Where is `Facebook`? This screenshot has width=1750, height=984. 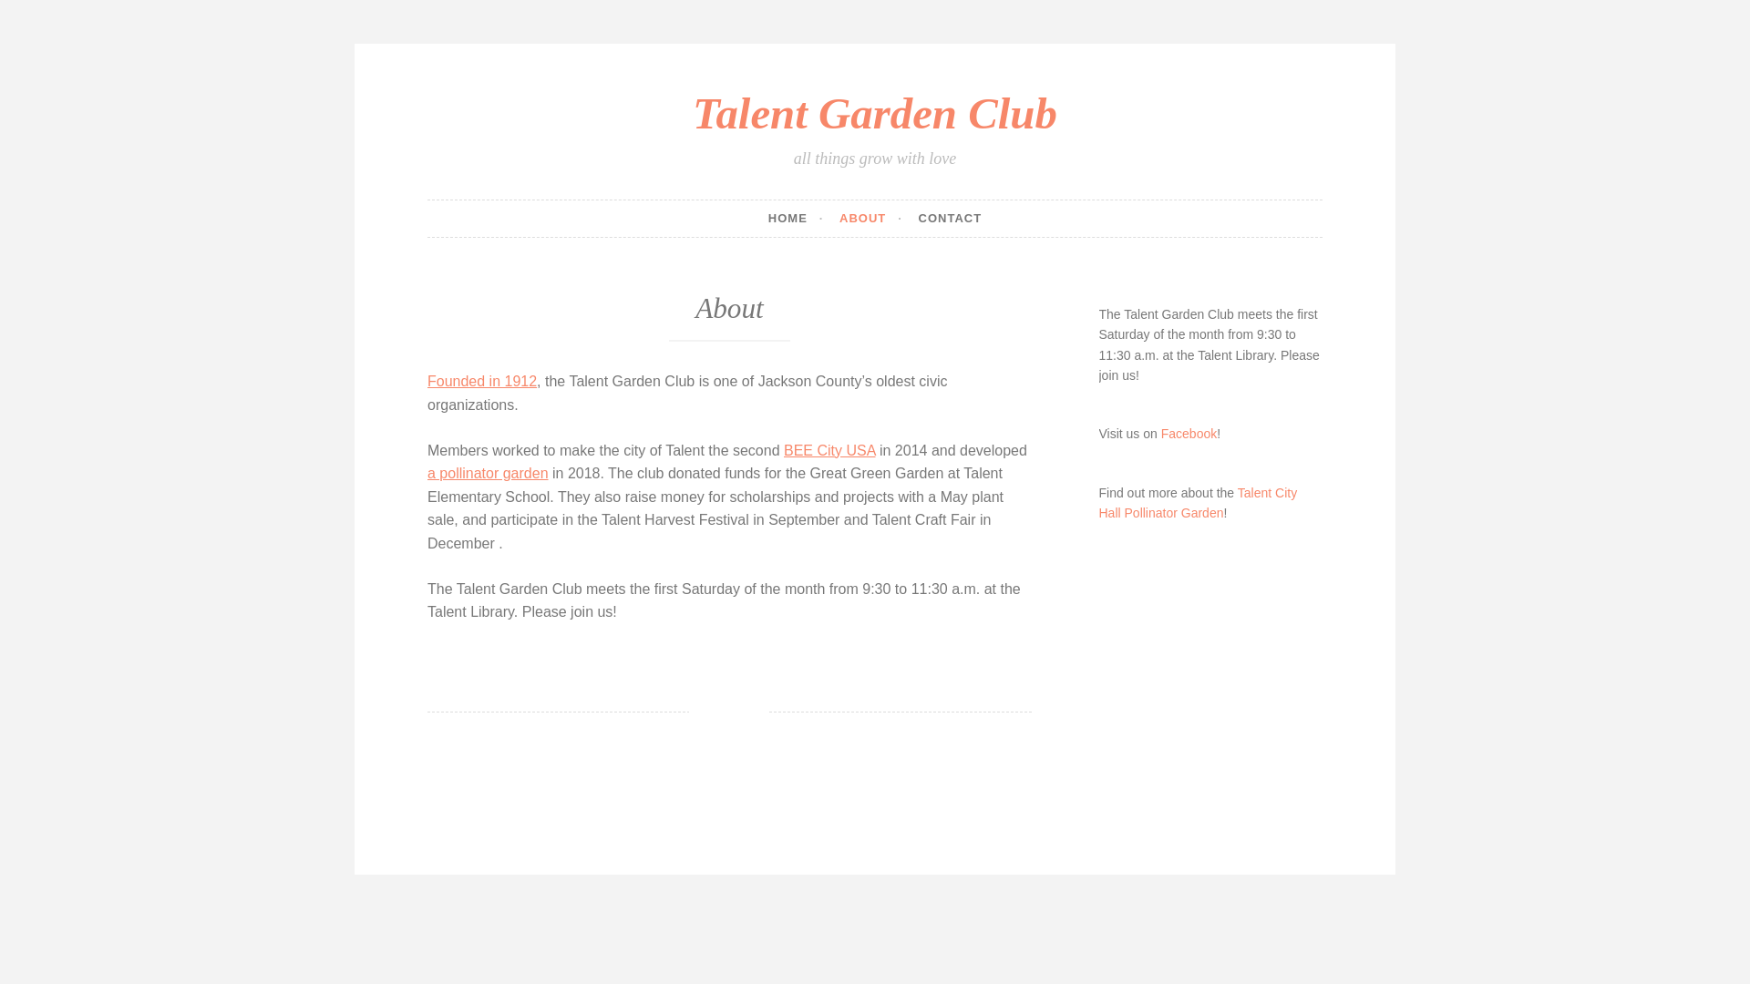 Facebook is located at coordinates (1189, 433).